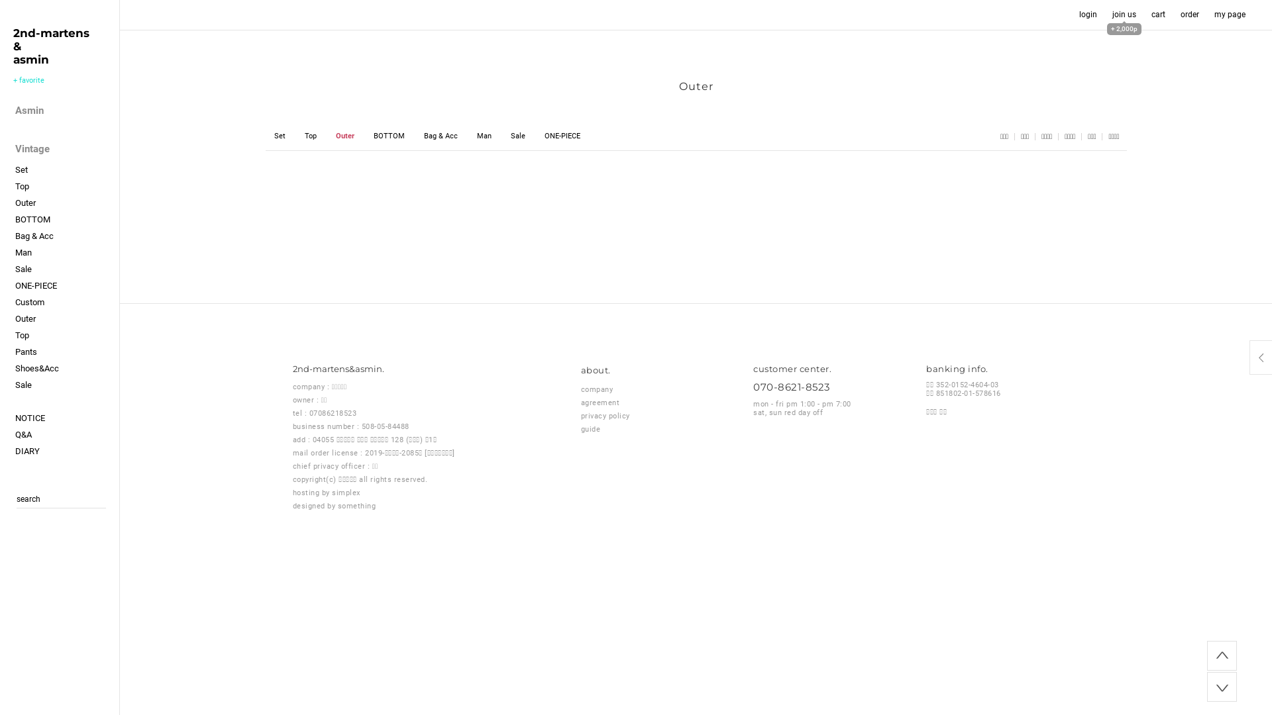 Image resolution: width=1272 pixels, height=715 pixels. Describe the element at coordinates (68, 286) in the screenshot. I see `ONE-PIECE` at that location.